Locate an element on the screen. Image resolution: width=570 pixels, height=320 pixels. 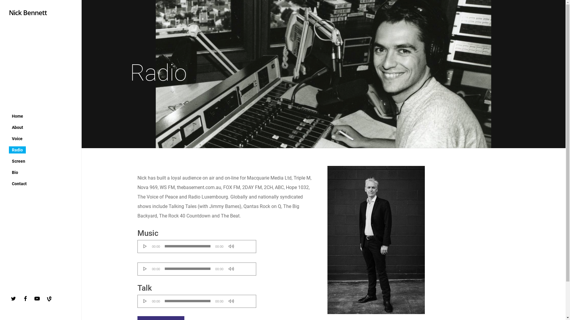
Mute is located at coordinates (231, 246).